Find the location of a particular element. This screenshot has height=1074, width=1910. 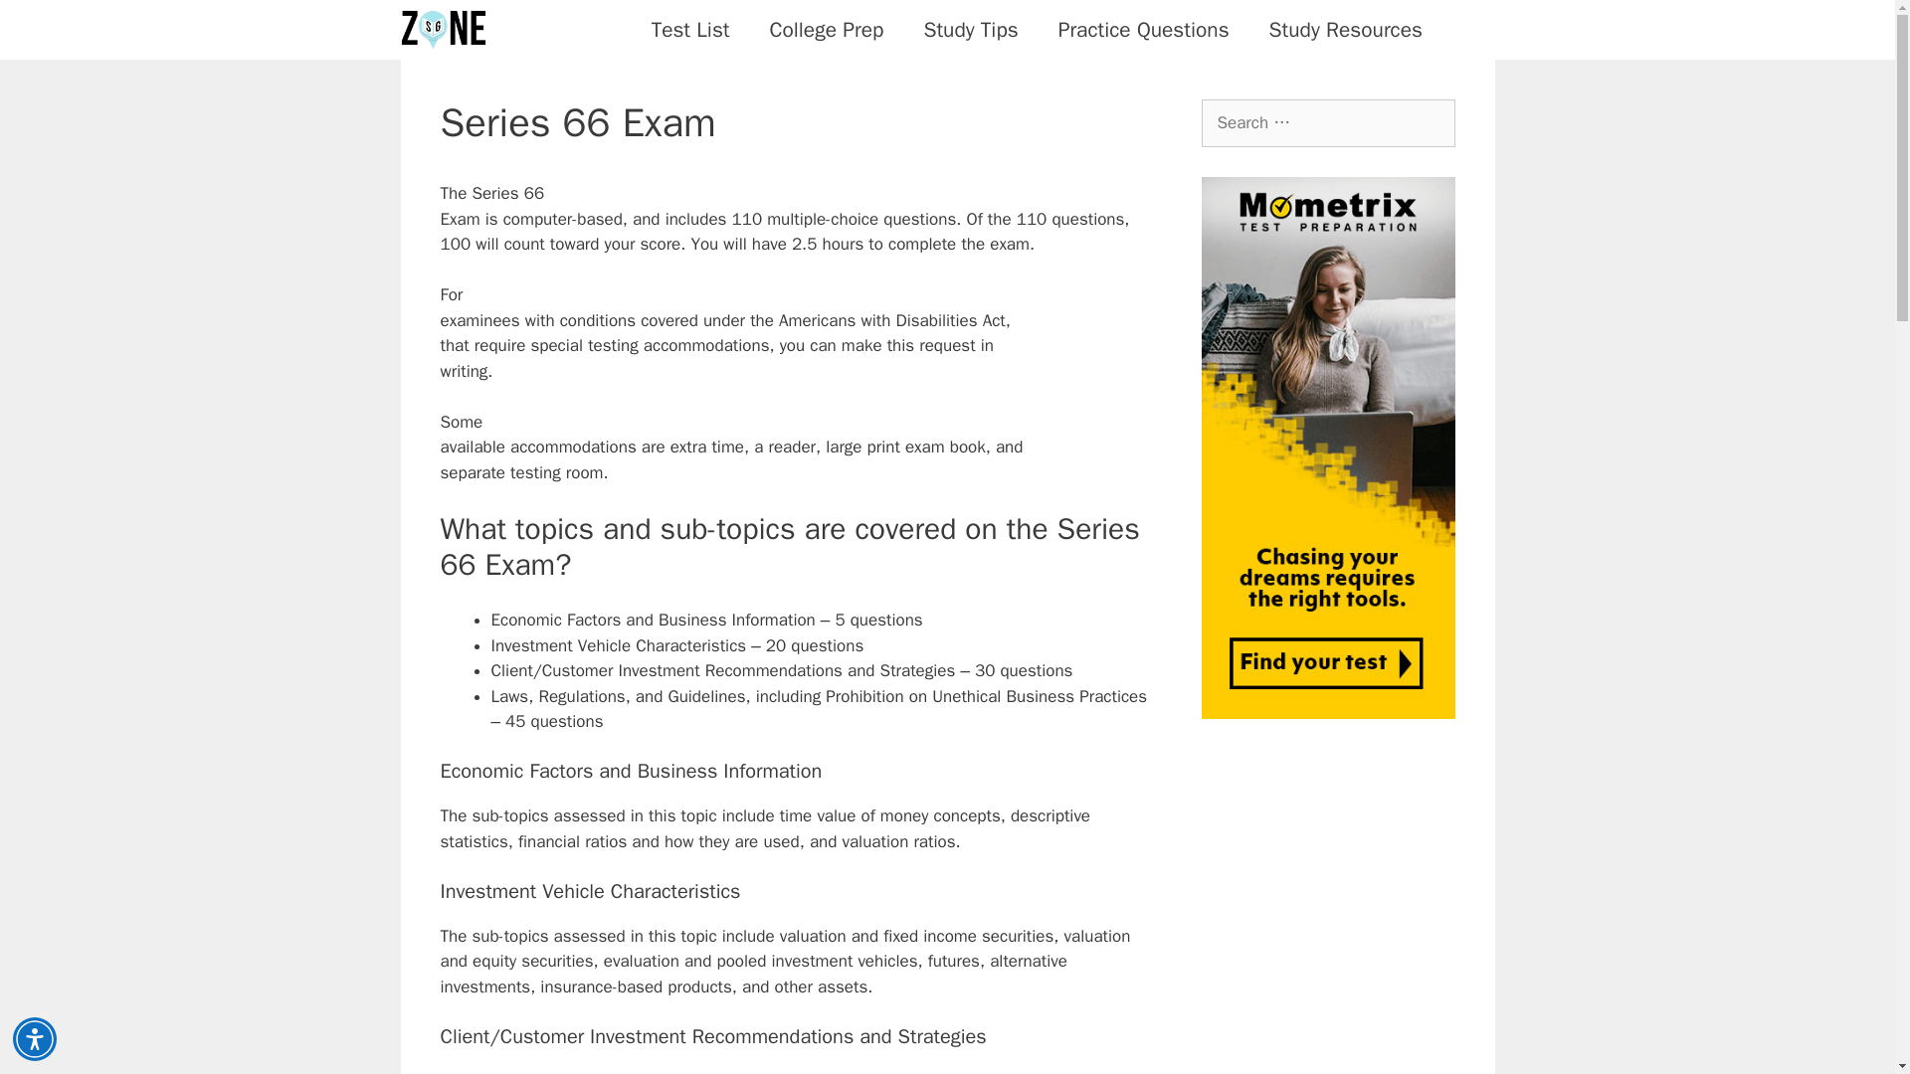

Study Tips is located at coordinates (970, 30).